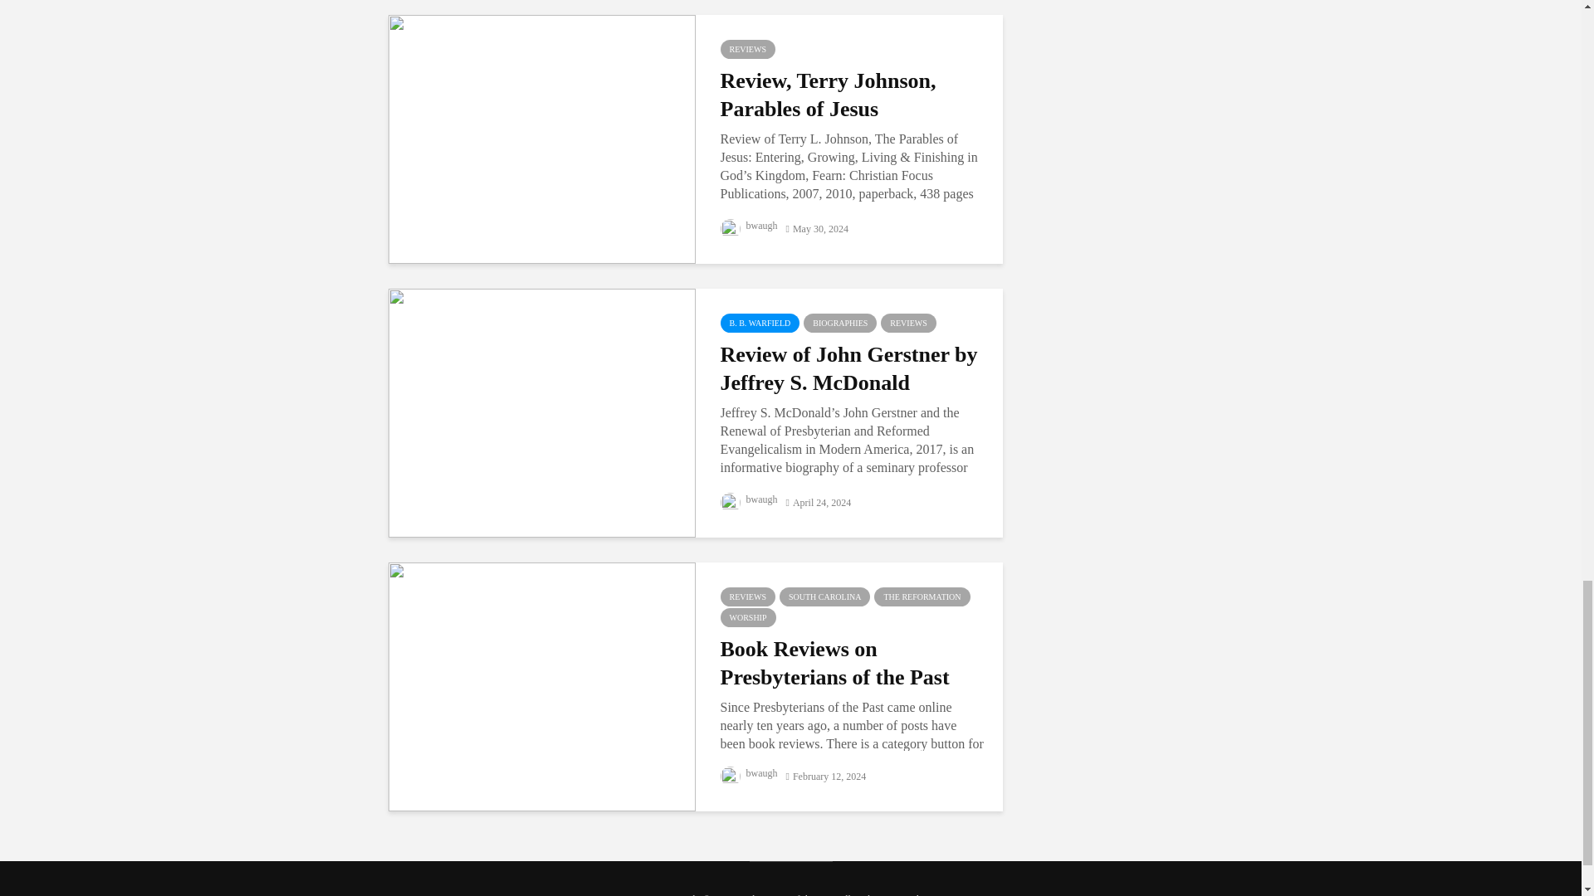  I want to click on Review of John Gerstner by Jeffrey S. McDonald, so click(541, 411).